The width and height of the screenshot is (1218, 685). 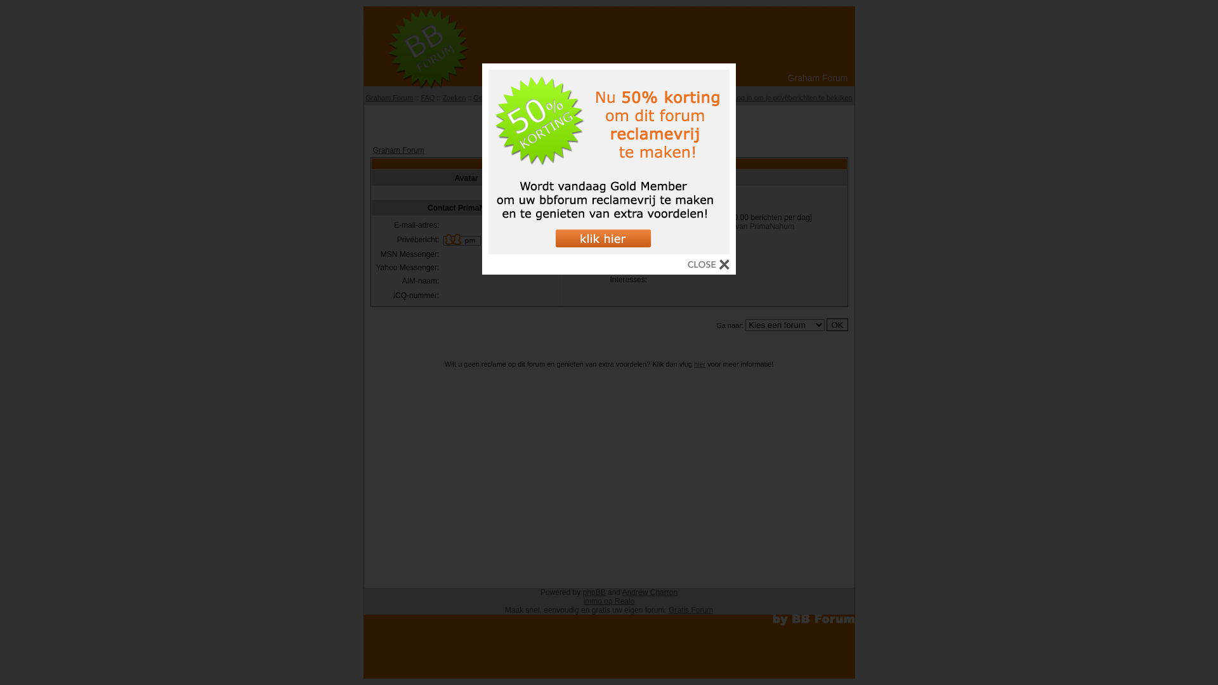 What do you see at coordinates (594, 592) in the screenshot?
I see `phpBB` at bounding box center [594, 592].